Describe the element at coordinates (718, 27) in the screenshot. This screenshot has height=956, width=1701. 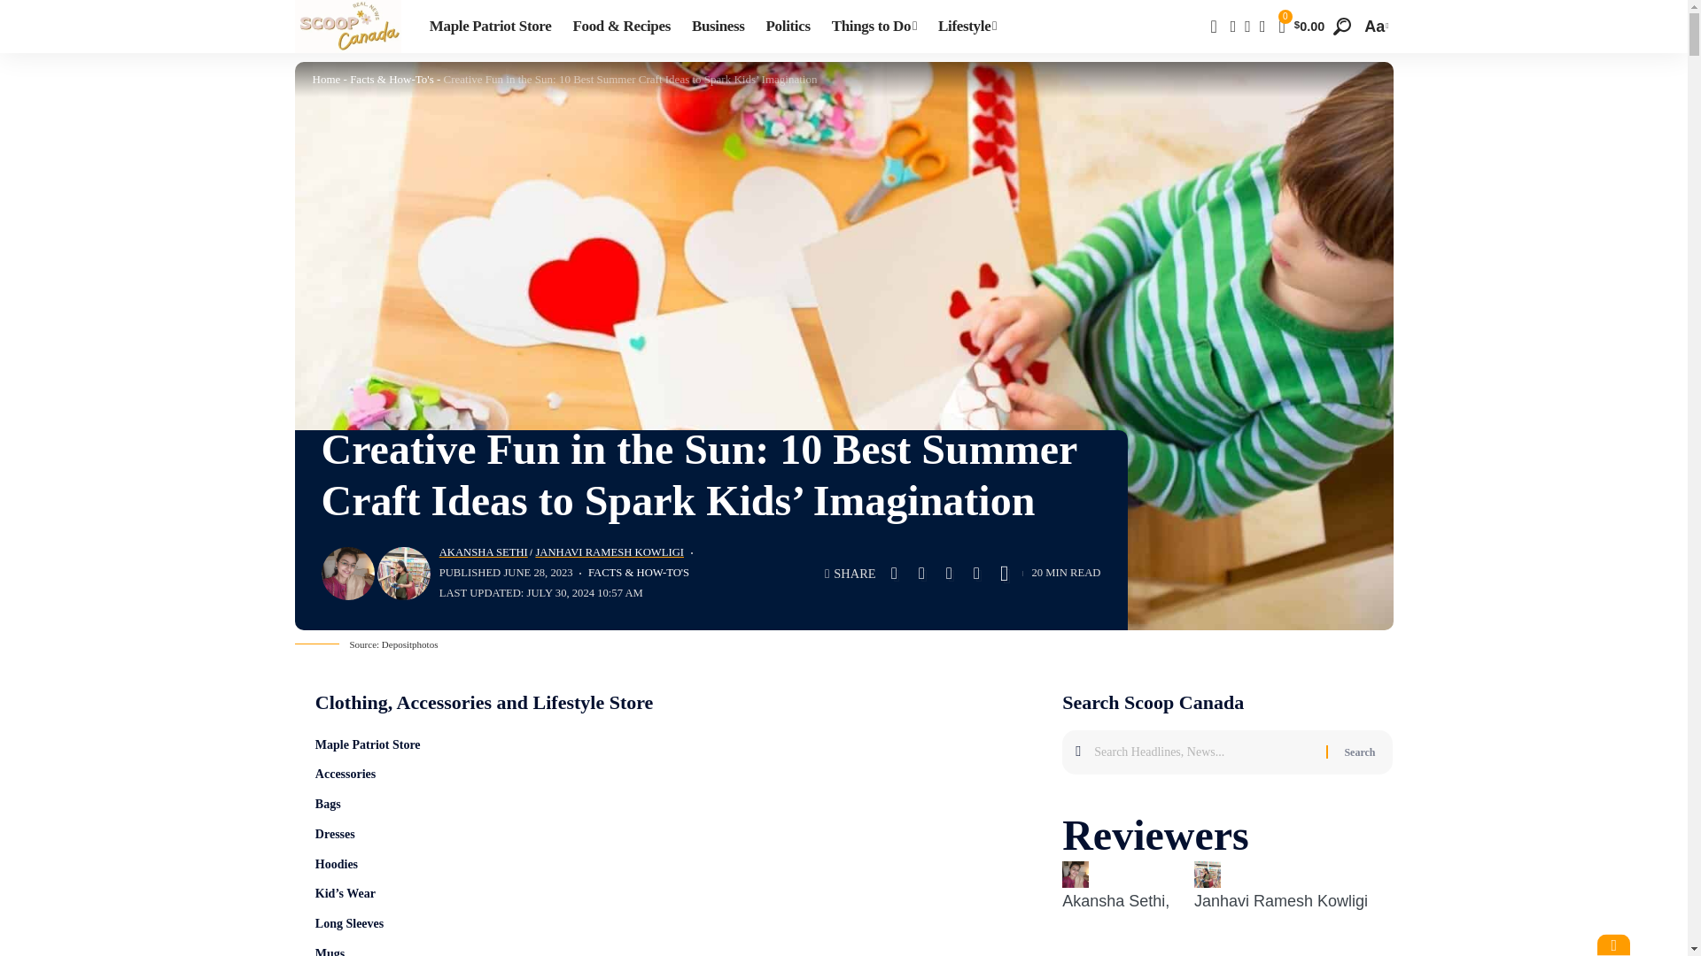
I see `Business` at that location.